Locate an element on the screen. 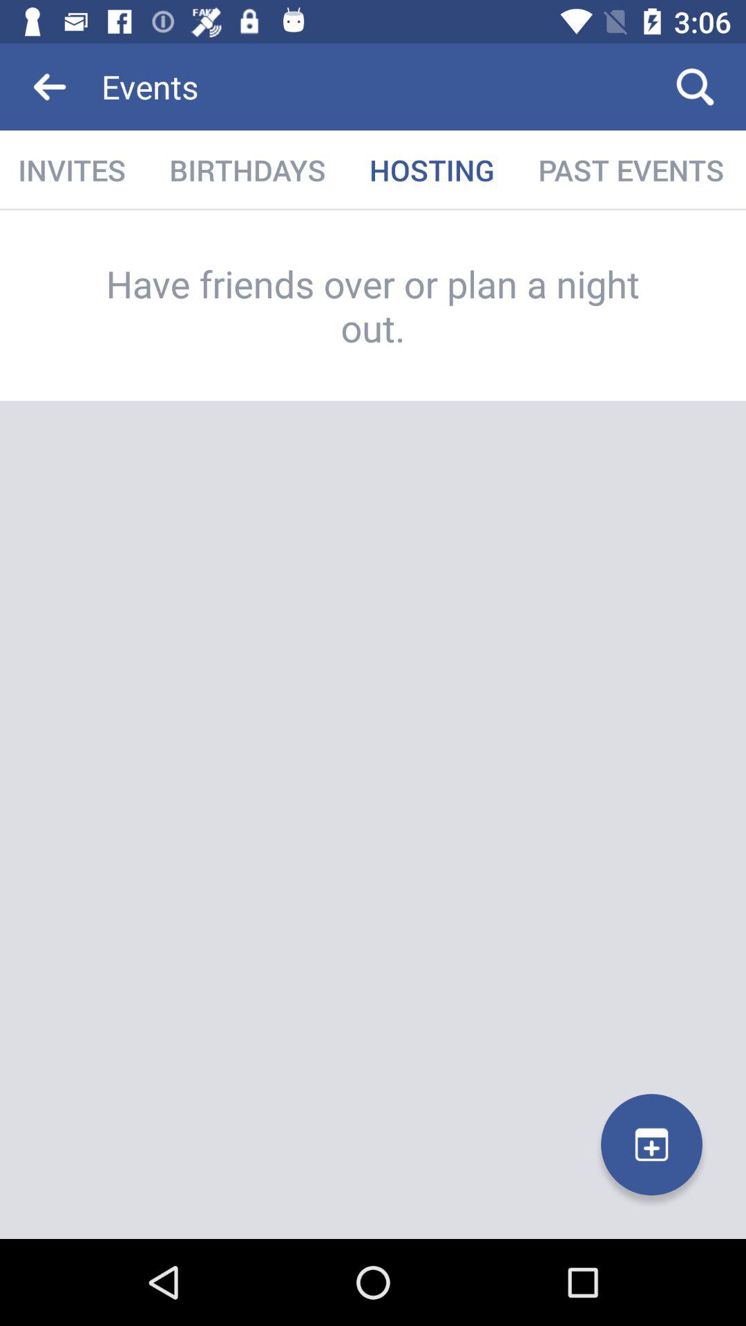  scroll until the invites is located at coordinates (73, 170).